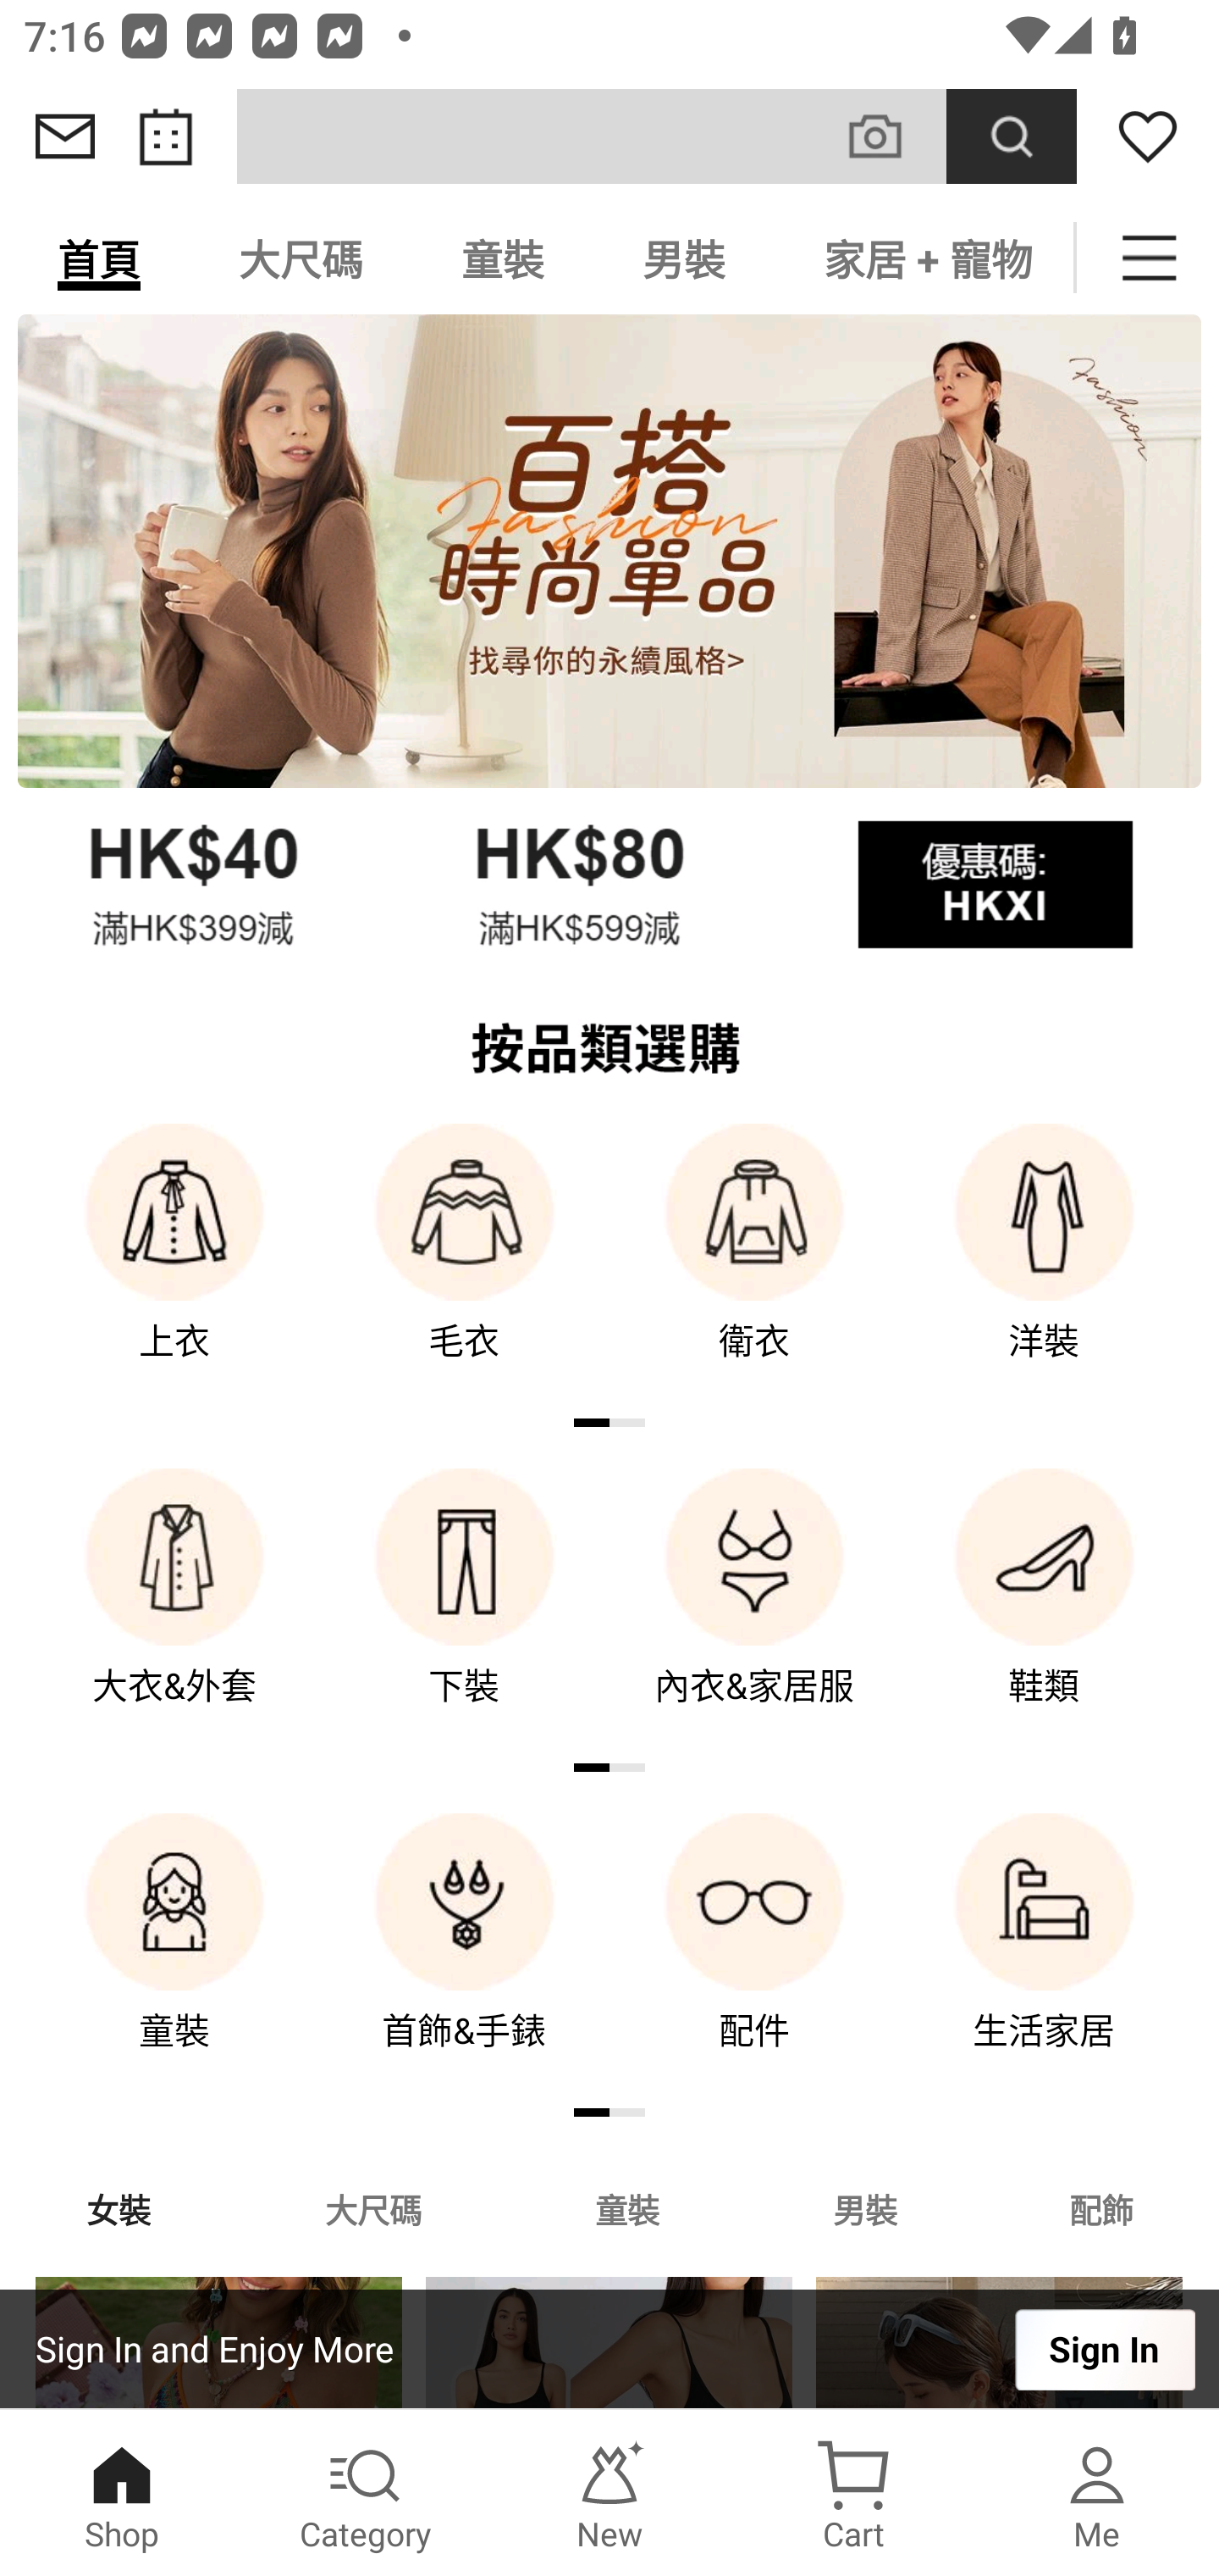  Describe the element at coordinates (174, 1264) in the screenshot. I see `上衣` at that location.